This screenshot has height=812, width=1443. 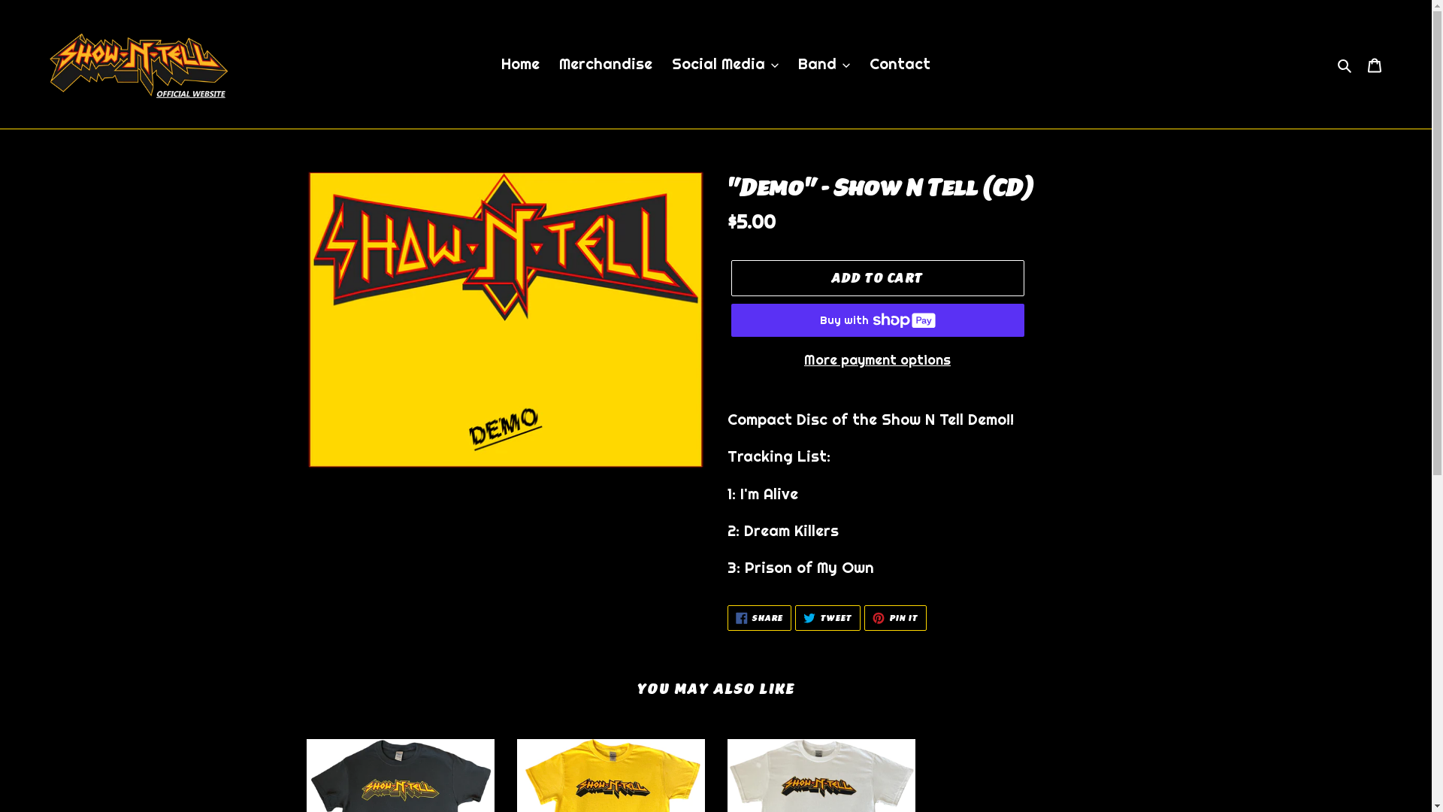 I want to click on Merchandise, so click(x=606, y=64).